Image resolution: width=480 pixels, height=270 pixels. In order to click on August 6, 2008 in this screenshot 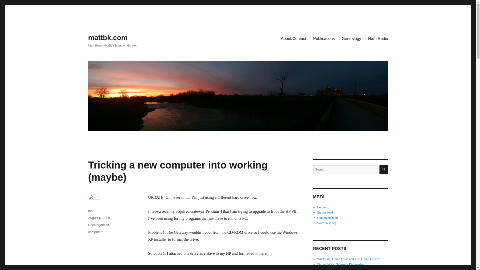, I will do `click(99, 218)`.